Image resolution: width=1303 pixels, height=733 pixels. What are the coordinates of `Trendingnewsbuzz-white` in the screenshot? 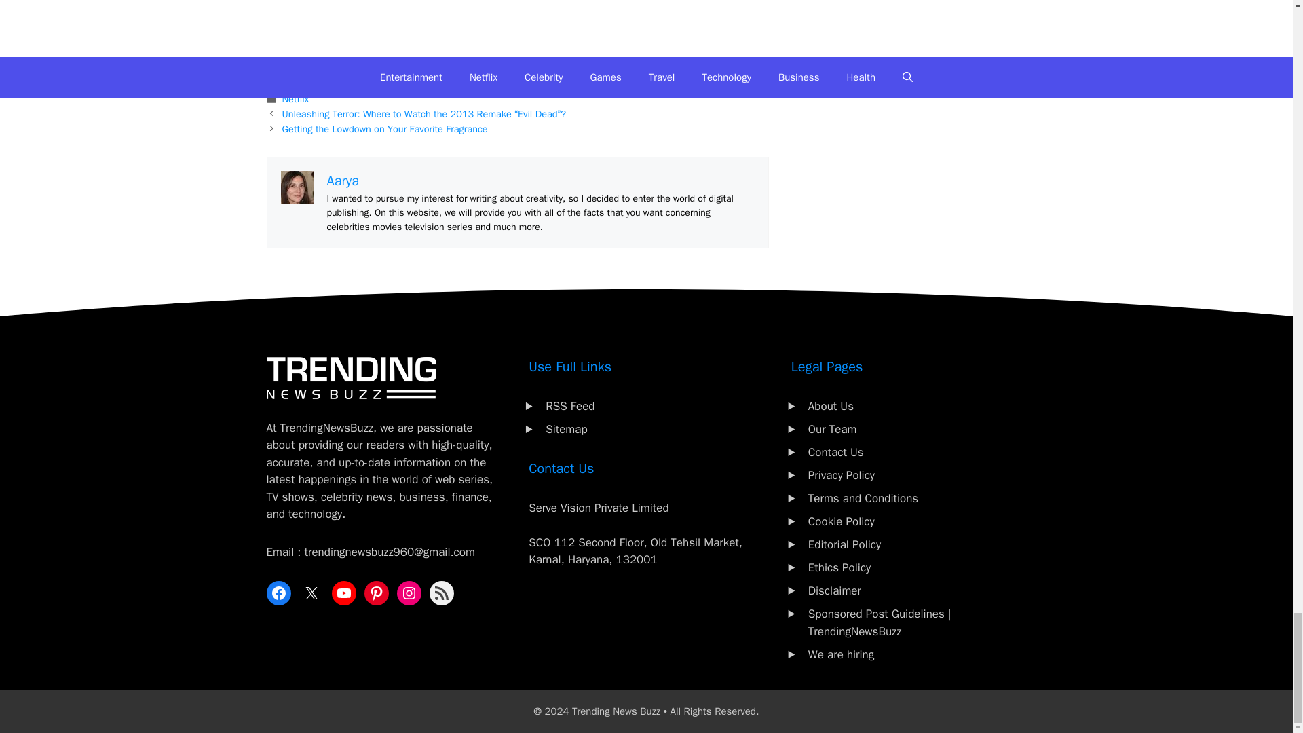 It's located at (350, 377).